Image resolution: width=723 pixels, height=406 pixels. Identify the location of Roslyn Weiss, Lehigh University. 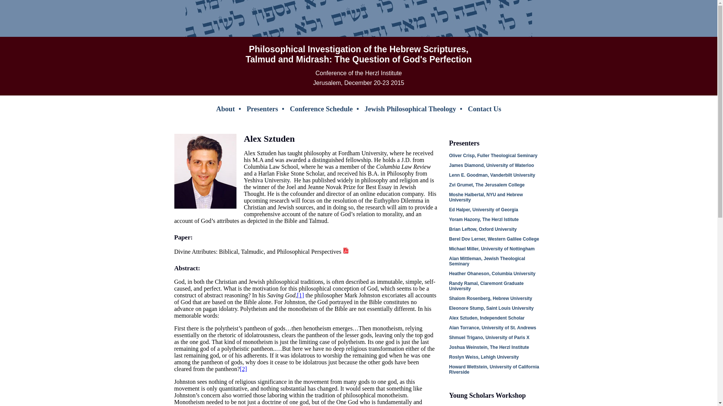
(484, 357).